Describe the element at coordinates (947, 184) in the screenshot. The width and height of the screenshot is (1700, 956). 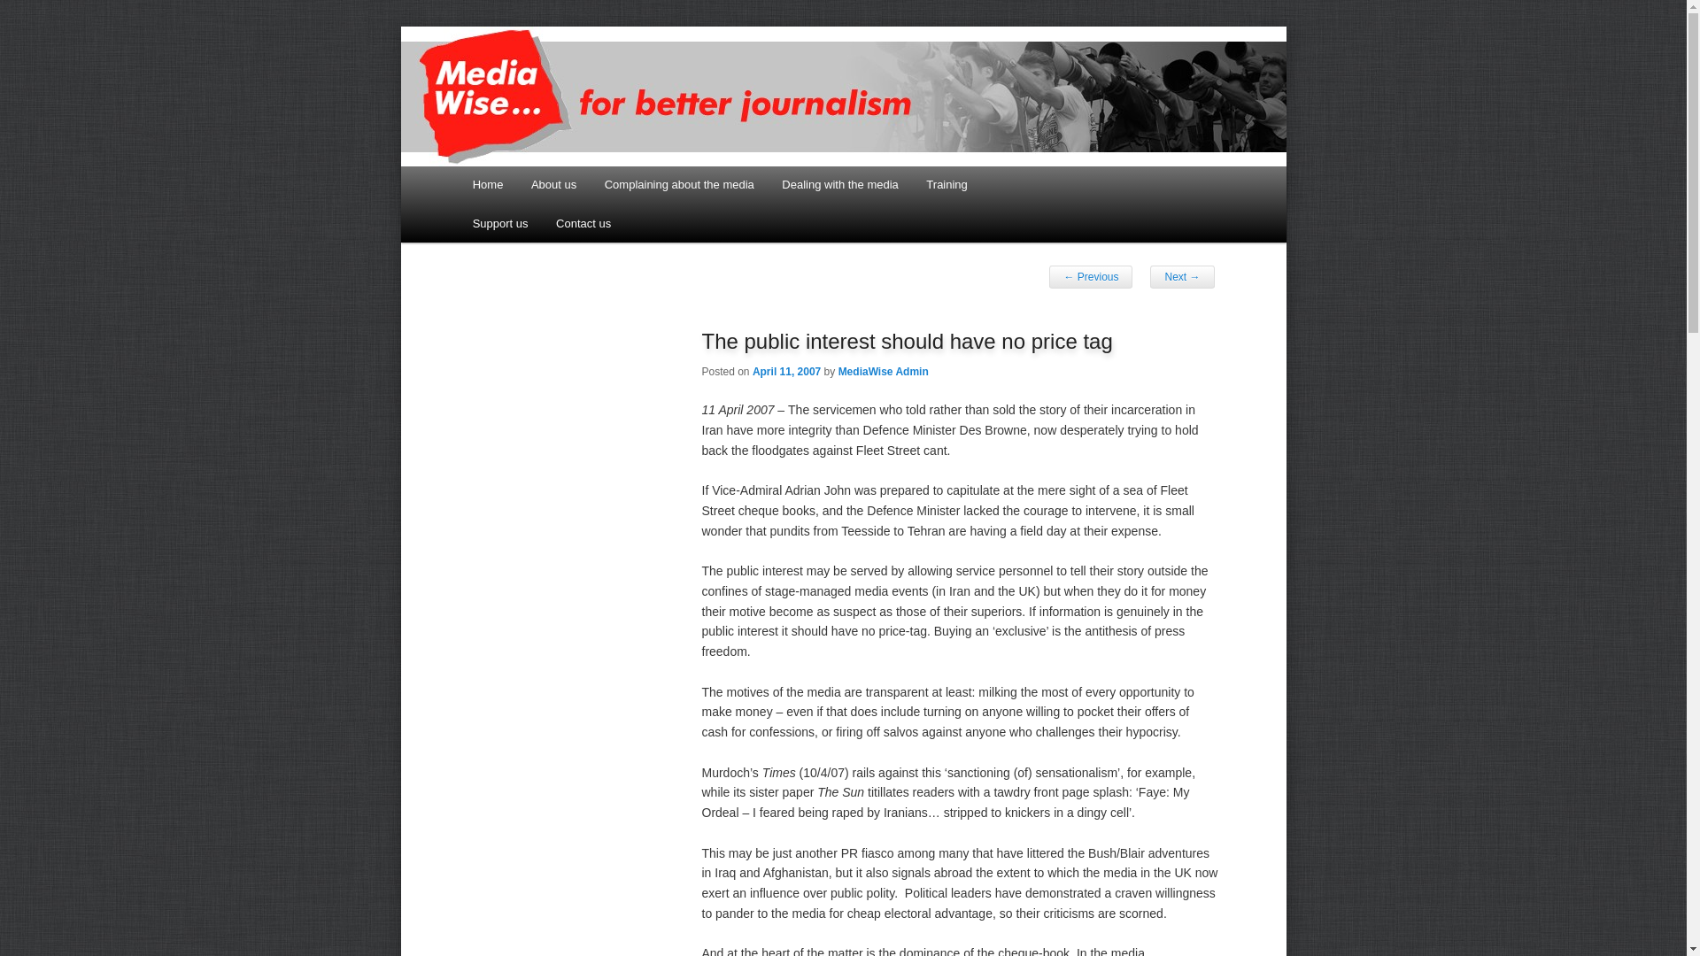
I see `Training` at that location.